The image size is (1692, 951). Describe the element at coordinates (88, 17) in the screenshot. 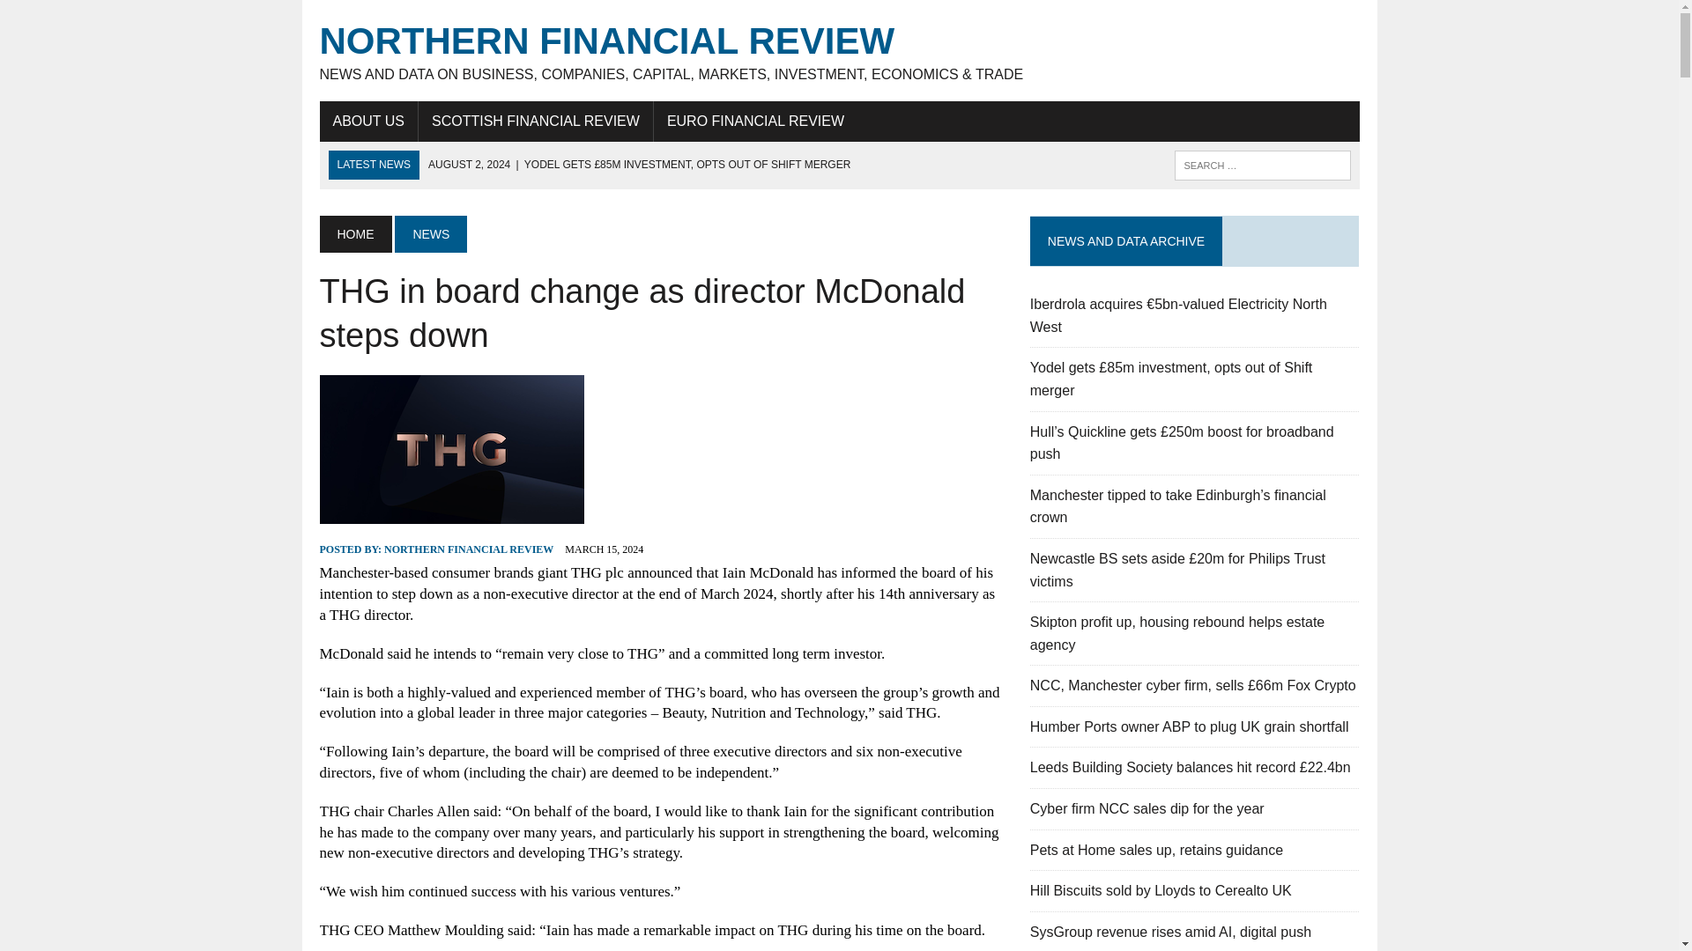

I see `Search` at that location.